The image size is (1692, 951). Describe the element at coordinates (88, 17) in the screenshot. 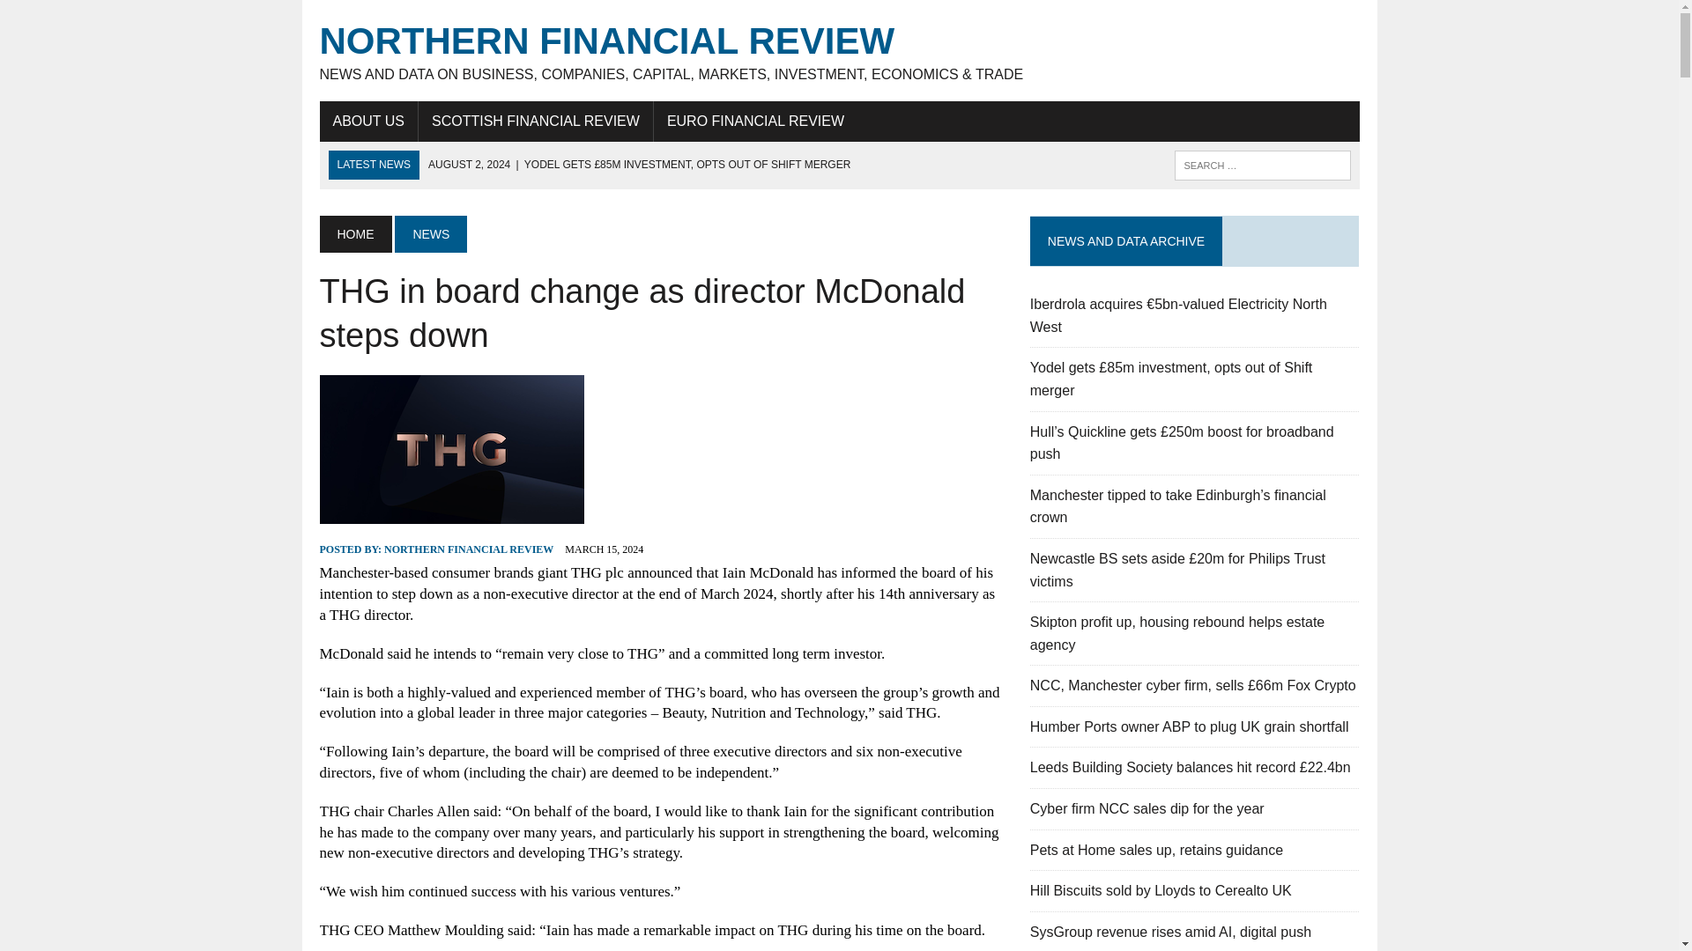

I see `Search` at that location.